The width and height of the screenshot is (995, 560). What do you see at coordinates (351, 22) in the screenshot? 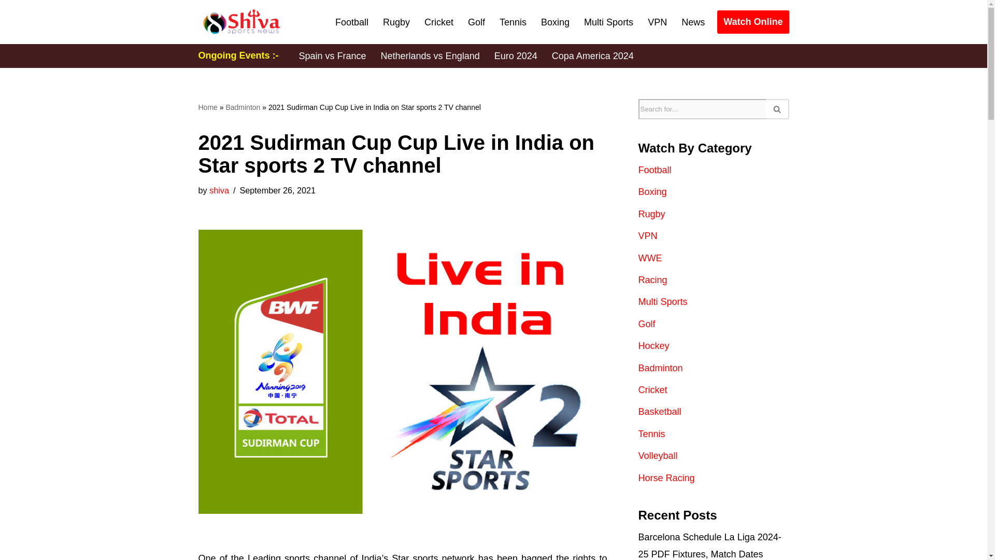
I see `Football` at bounding box center [351, 22].